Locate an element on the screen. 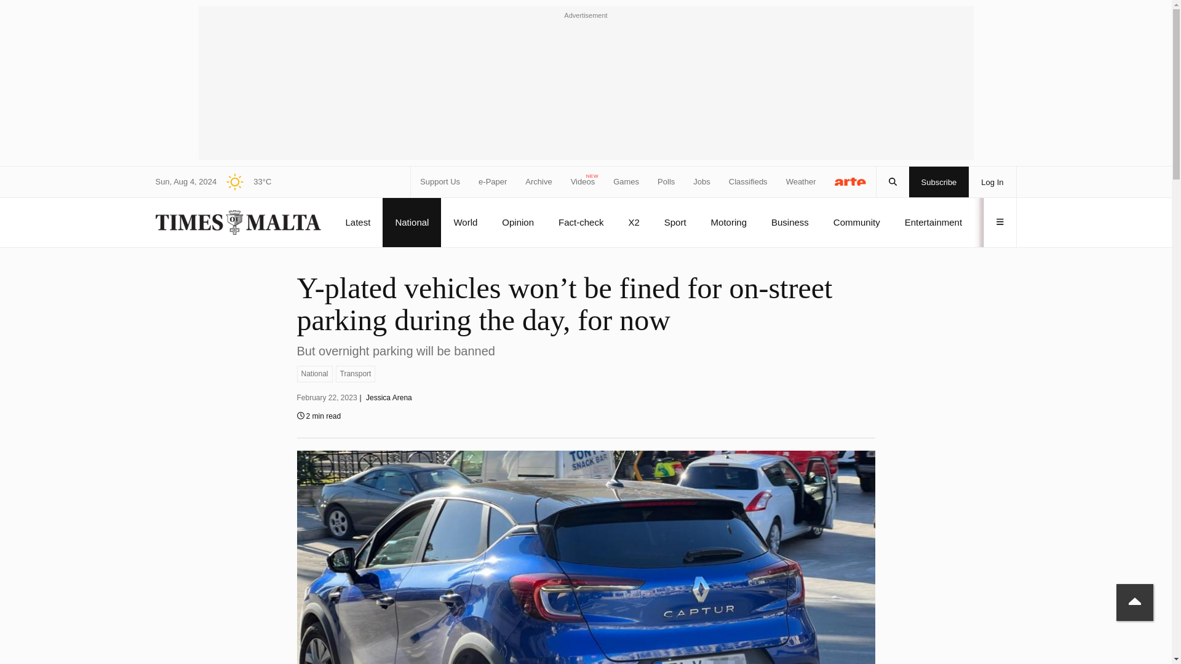 The image size is (1181, 664). Community is located at coordinates (856, 222).